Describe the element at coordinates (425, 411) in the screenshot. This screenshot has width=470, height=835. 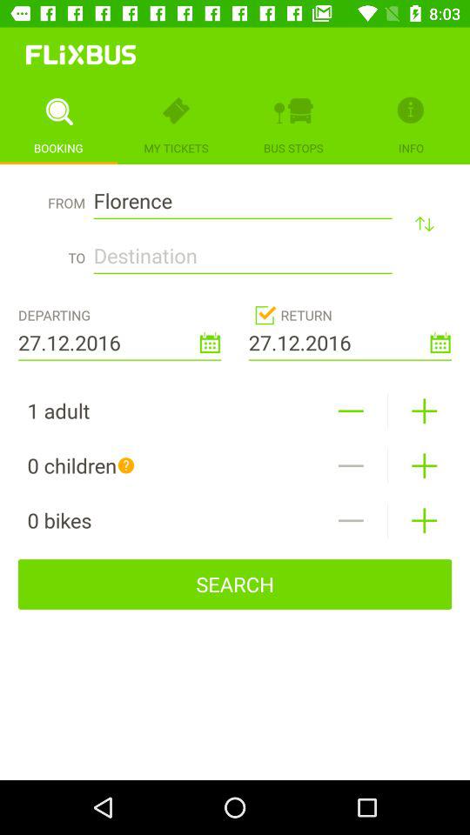
I see `add ticket` at that location.